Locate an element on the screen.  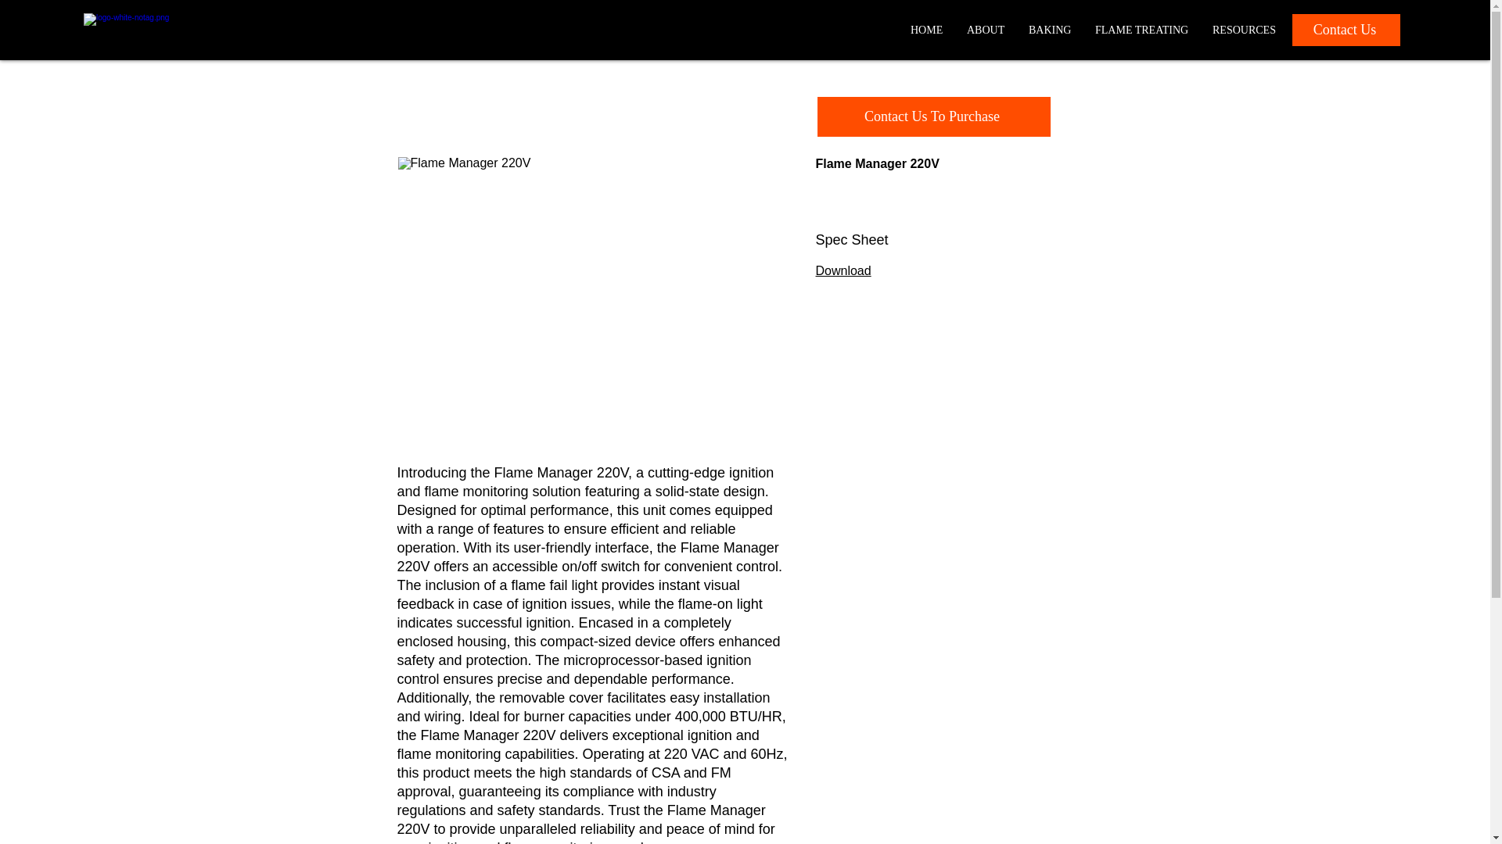
Contact Us To Purchase is located at coordinates (933, 116).